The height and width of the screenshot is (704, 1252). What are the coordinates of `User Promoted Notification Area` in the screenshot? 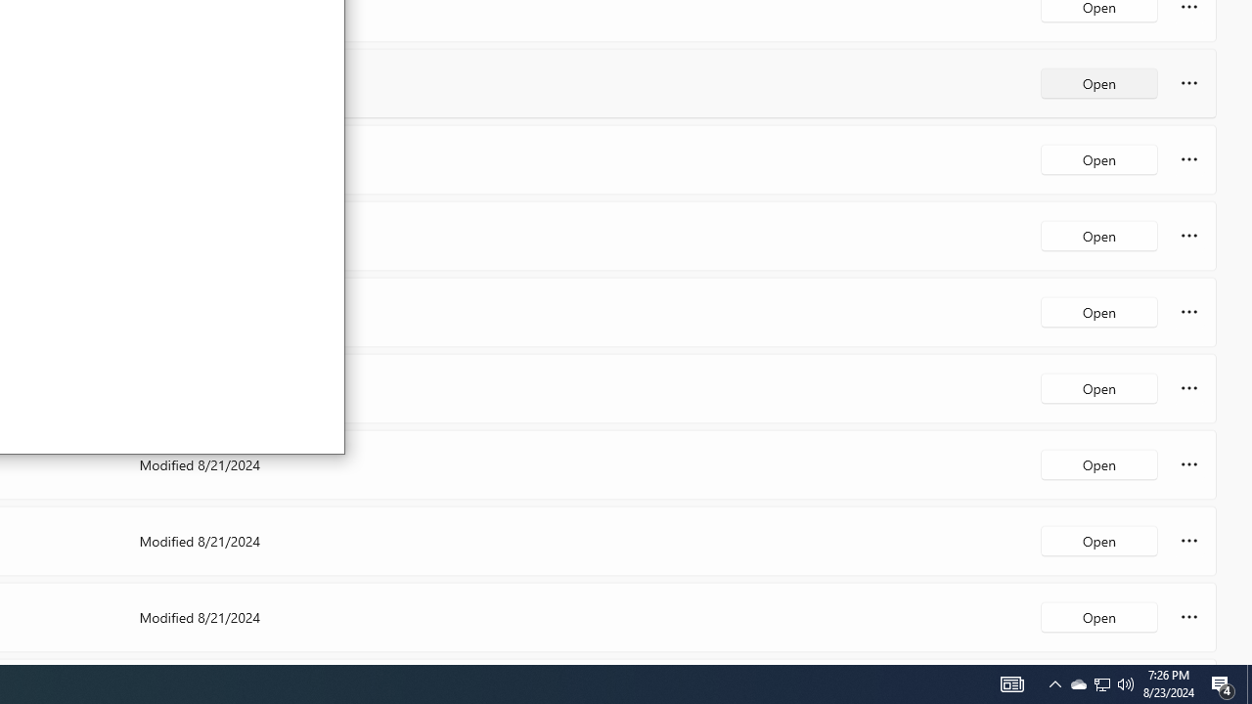 It's located at (1101, 684).